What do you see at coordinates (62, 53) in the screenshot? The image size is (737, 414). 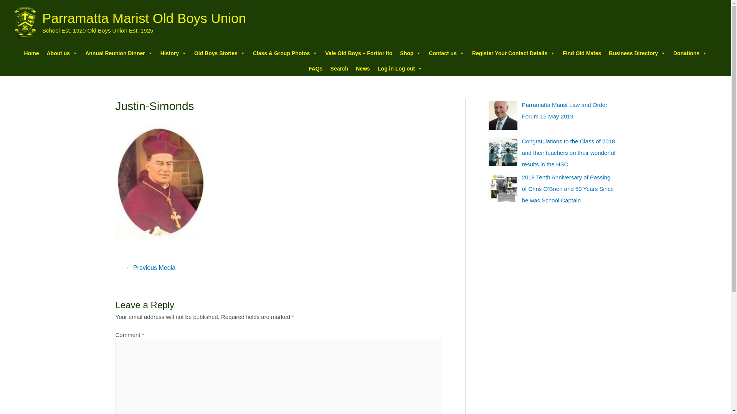 I see `About us` at bounding box center [62, 53].